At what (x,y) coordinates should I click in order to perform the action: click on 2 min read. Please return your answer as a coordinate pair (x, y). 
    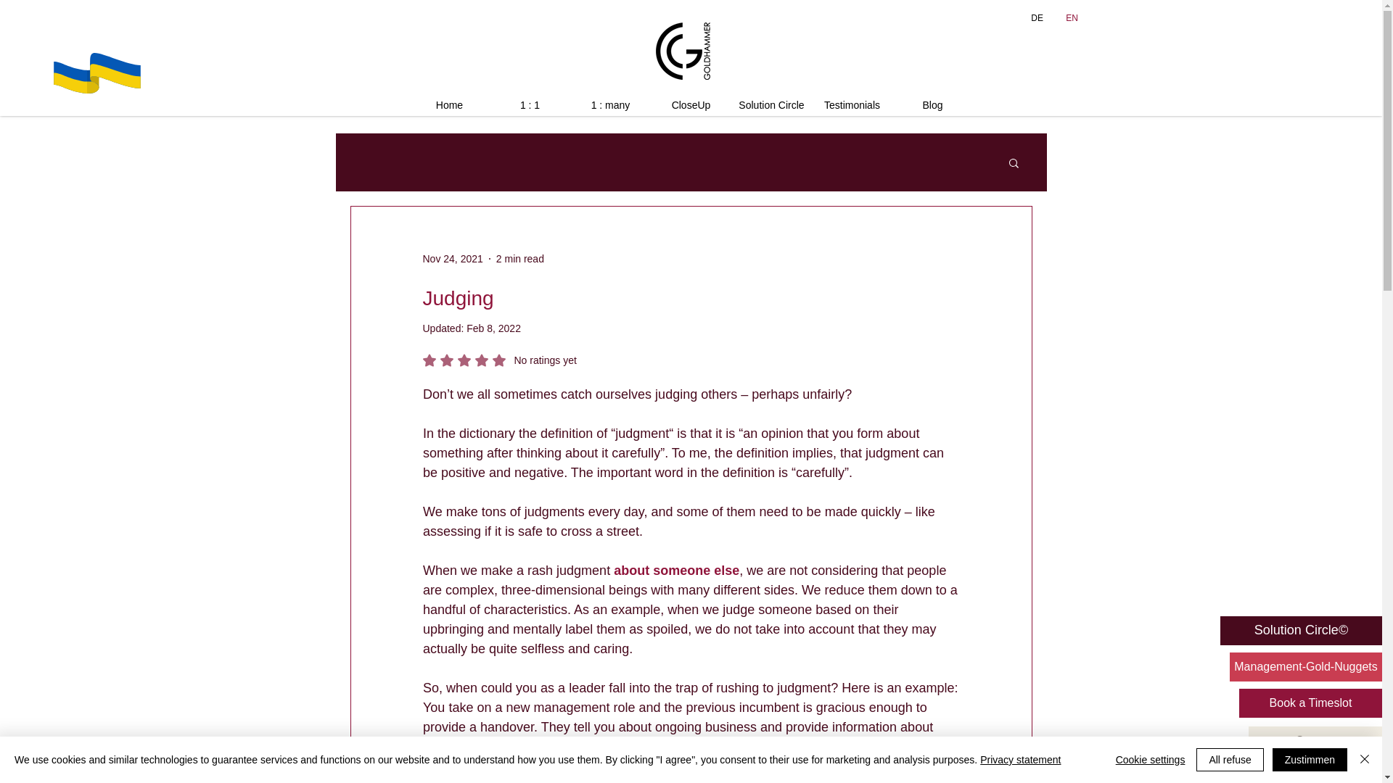
    Looking at the image, I should click on (1020, 760).